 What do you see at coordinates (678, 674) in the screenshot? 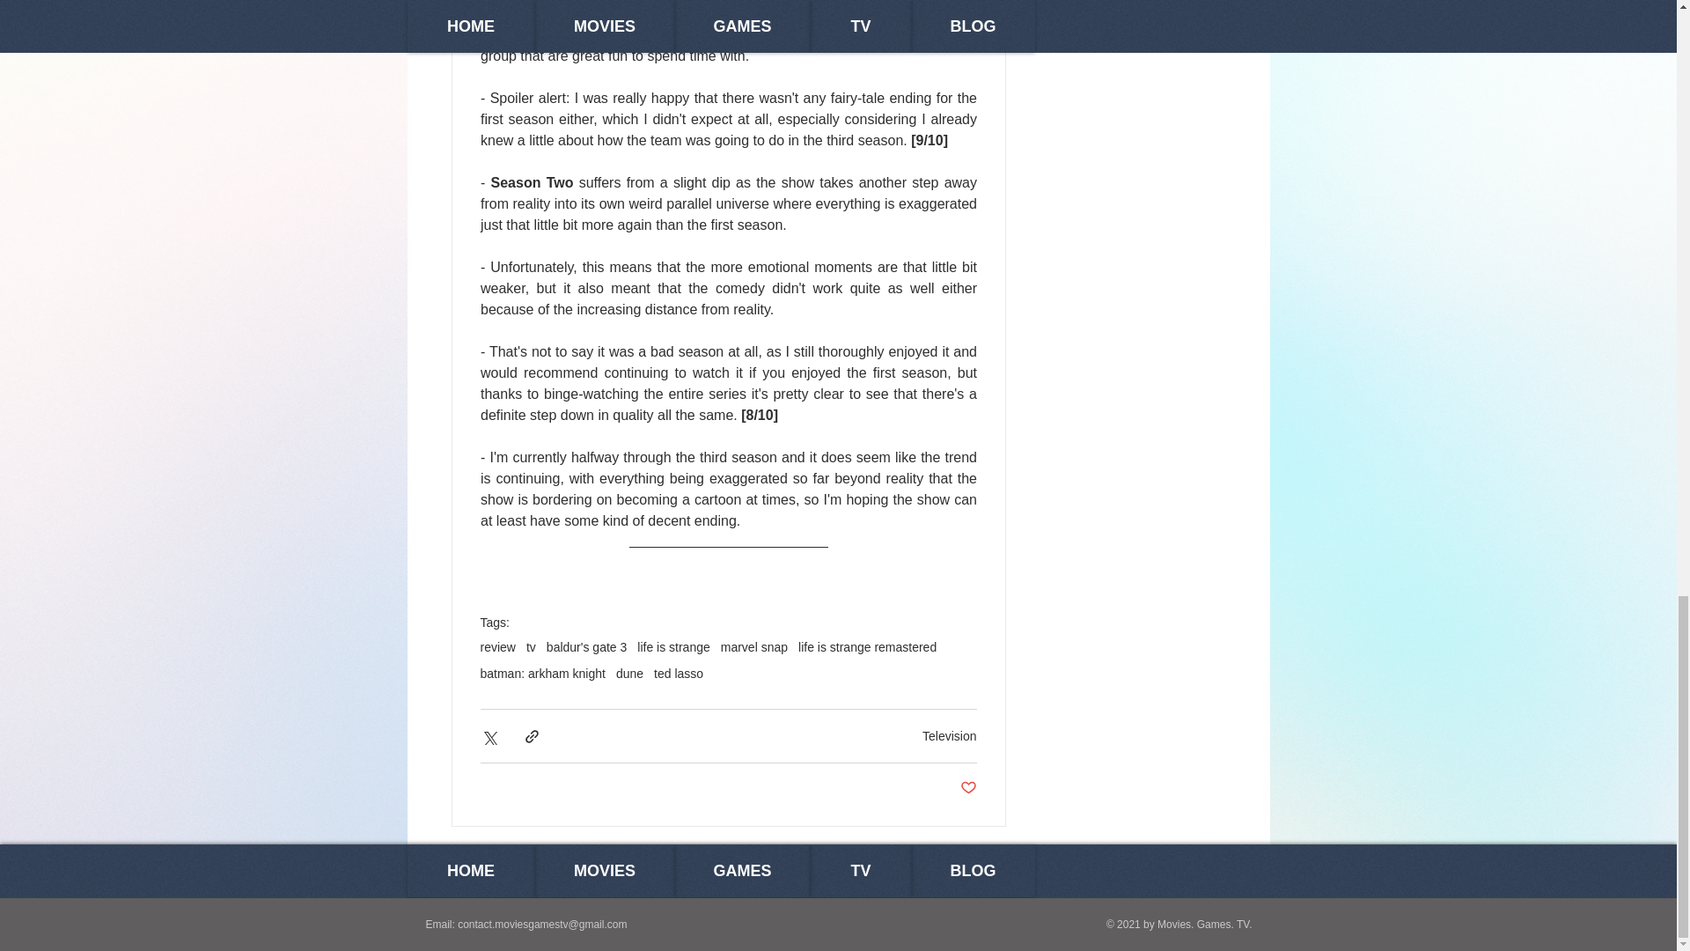
I see `ted lasso` at bounding box center [678, 674].